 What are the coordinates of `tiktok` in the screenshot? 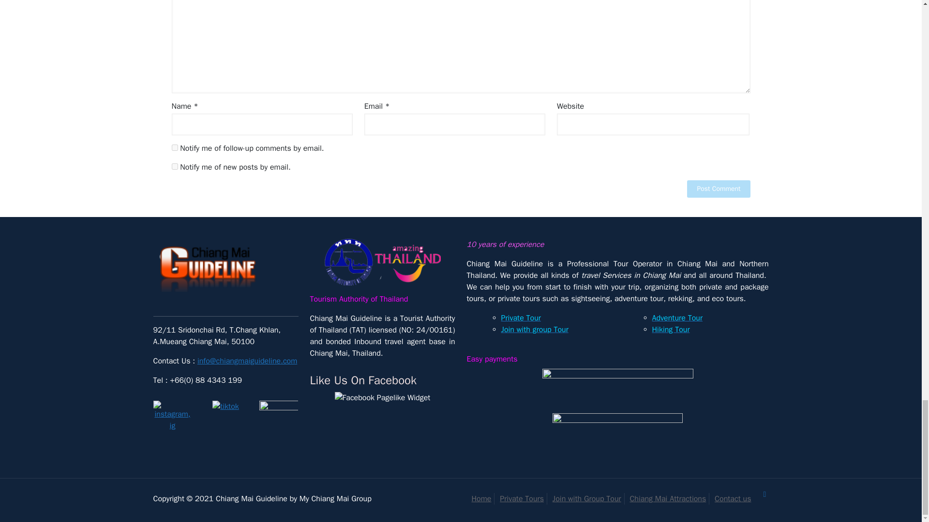 It's located at (225, 406).